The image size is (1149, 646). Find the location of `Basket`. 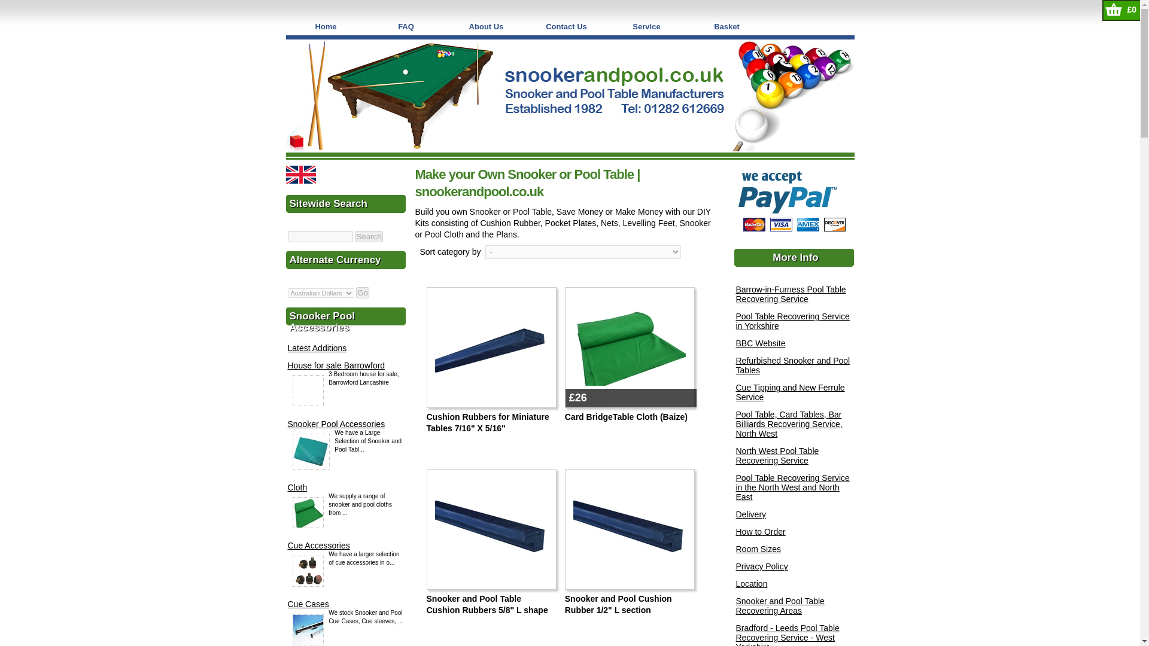

Basket is located at coordinates (727, 26).